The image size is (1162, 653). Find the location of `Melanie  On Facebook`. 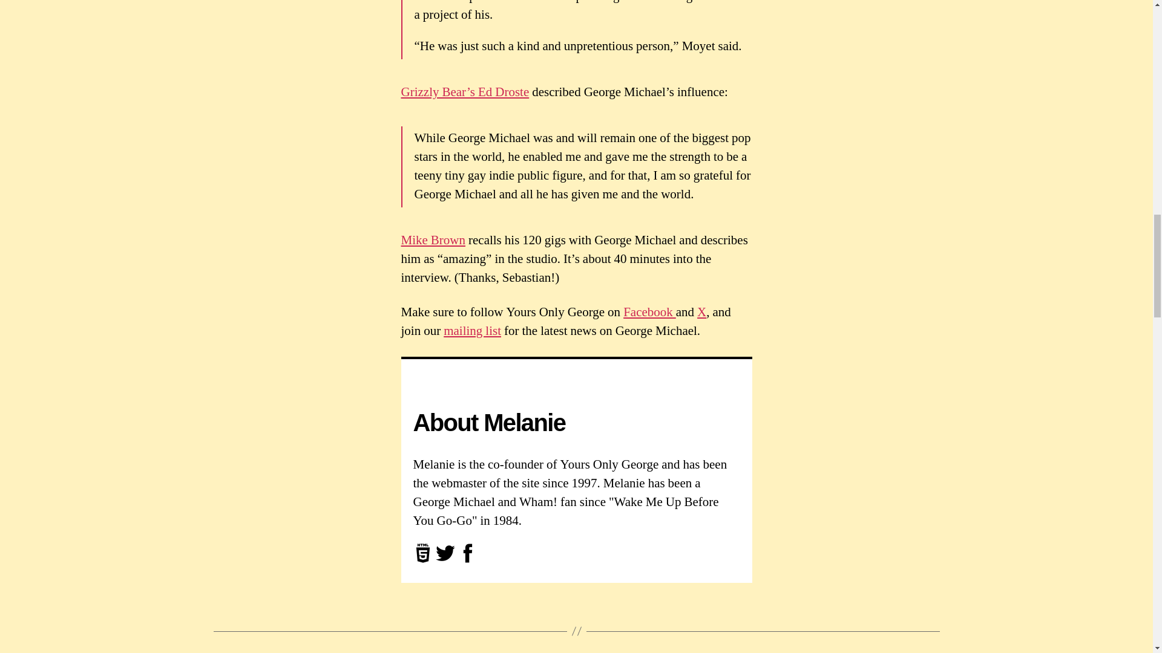

Melanie  On Facebook is located at coordinates (467, 560).